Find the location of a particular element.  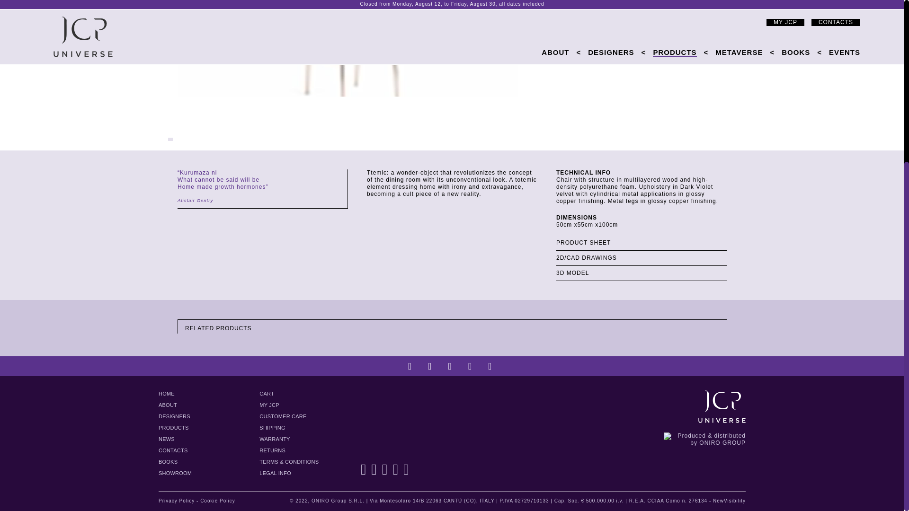

Returns is located at coordinates (272, 451).